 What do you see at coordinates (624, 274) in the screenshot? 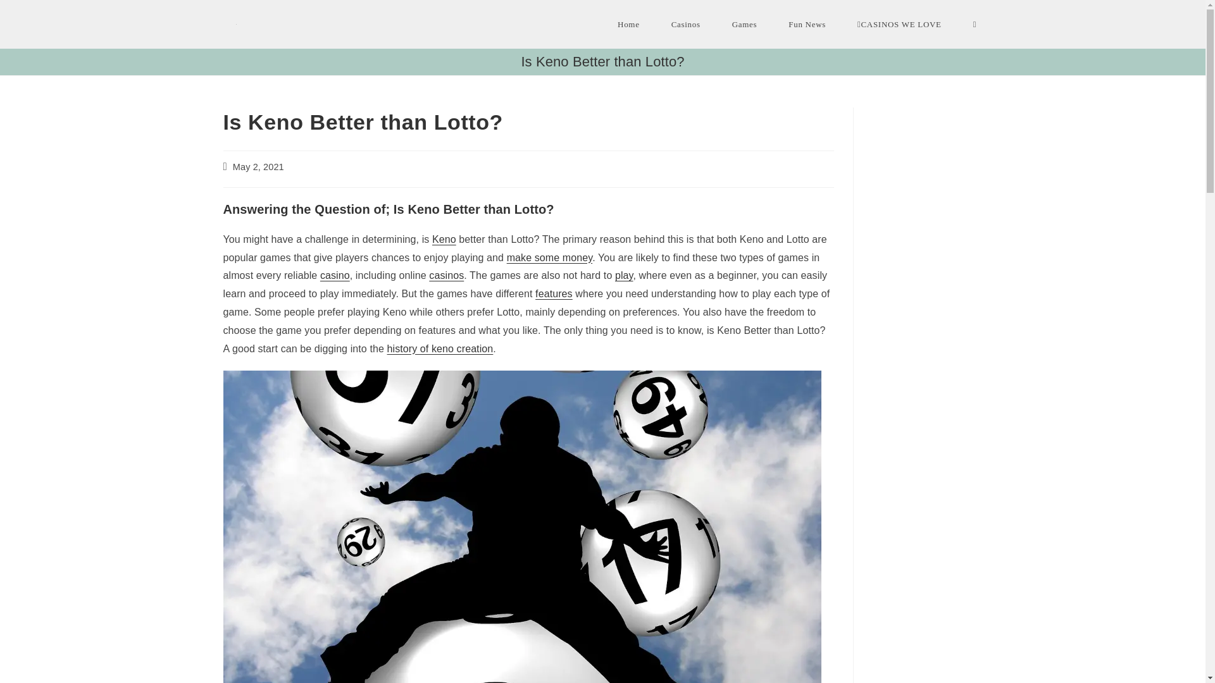
I see `play` at bounding box center [624, 274].